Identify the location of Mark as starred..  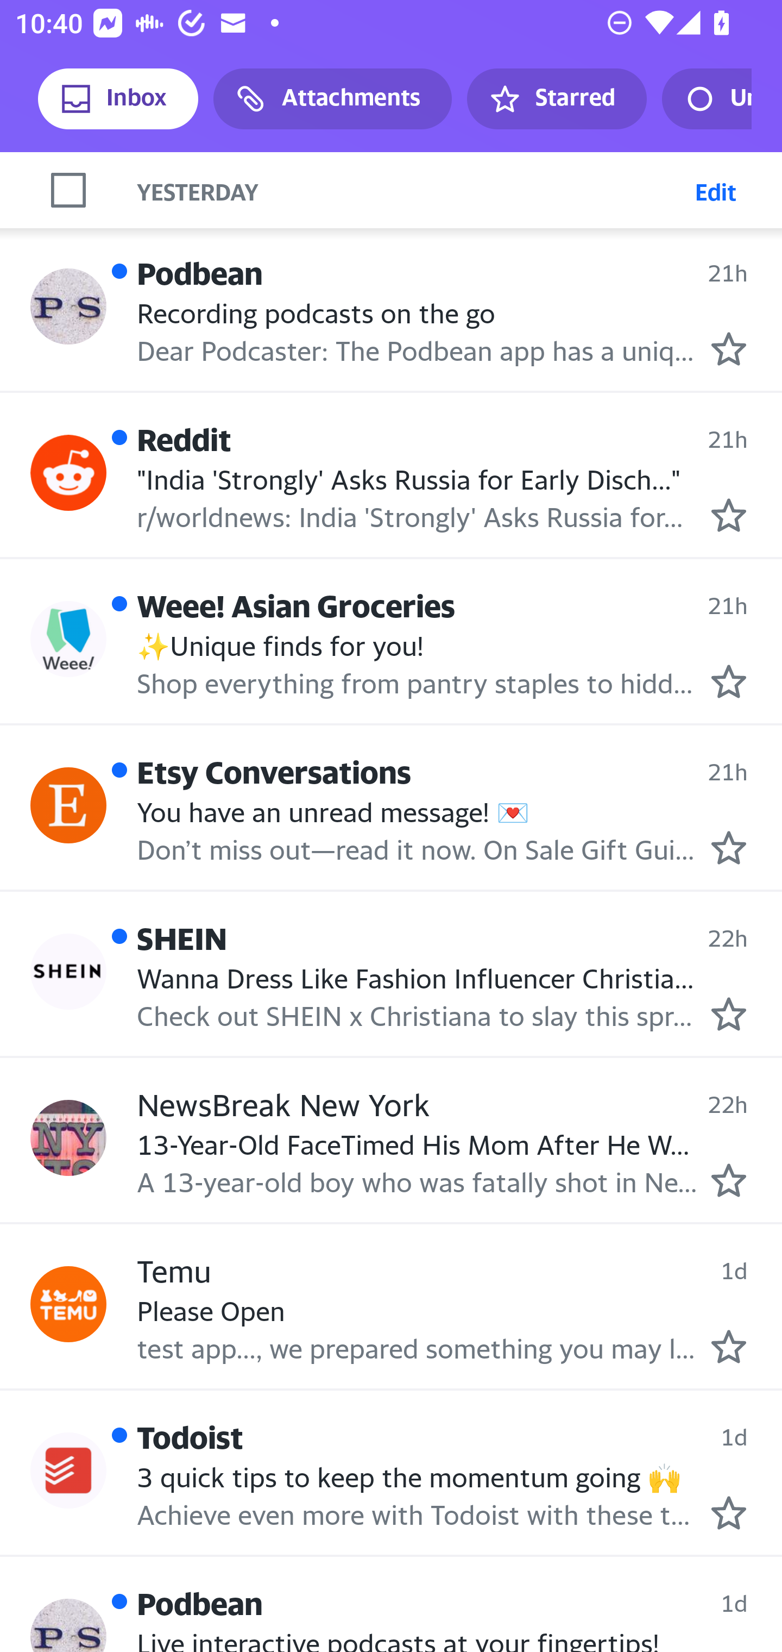
(729, 1013).